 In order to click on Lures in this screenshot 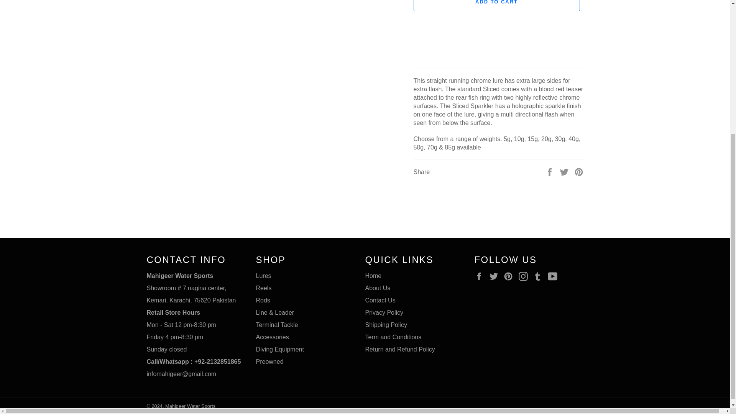, I will do `click(264, 275)`.